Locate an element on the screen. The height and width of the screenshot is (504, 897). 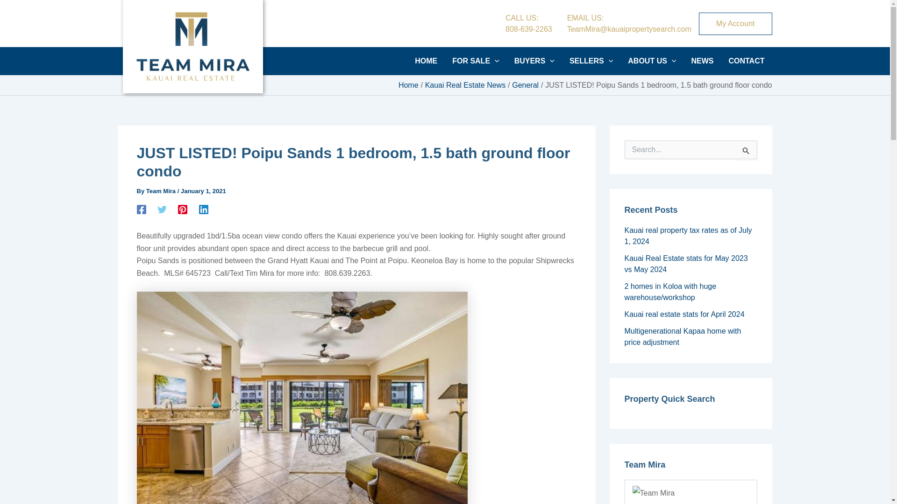
FOR SALE is located at coordinates (529, 23).